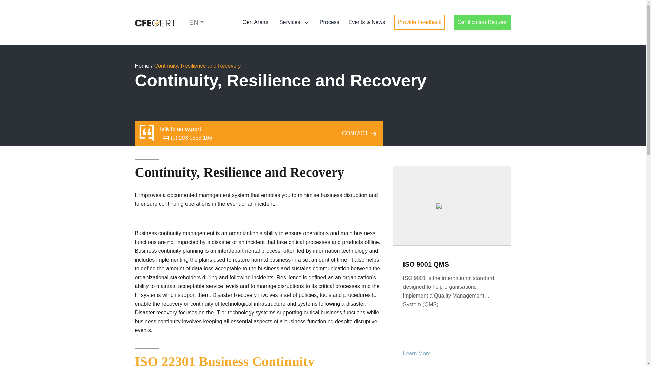 The image size is (651, 366). Describe the element at coordinates (329, 22) in the screenshot. I see `Process` at that location.